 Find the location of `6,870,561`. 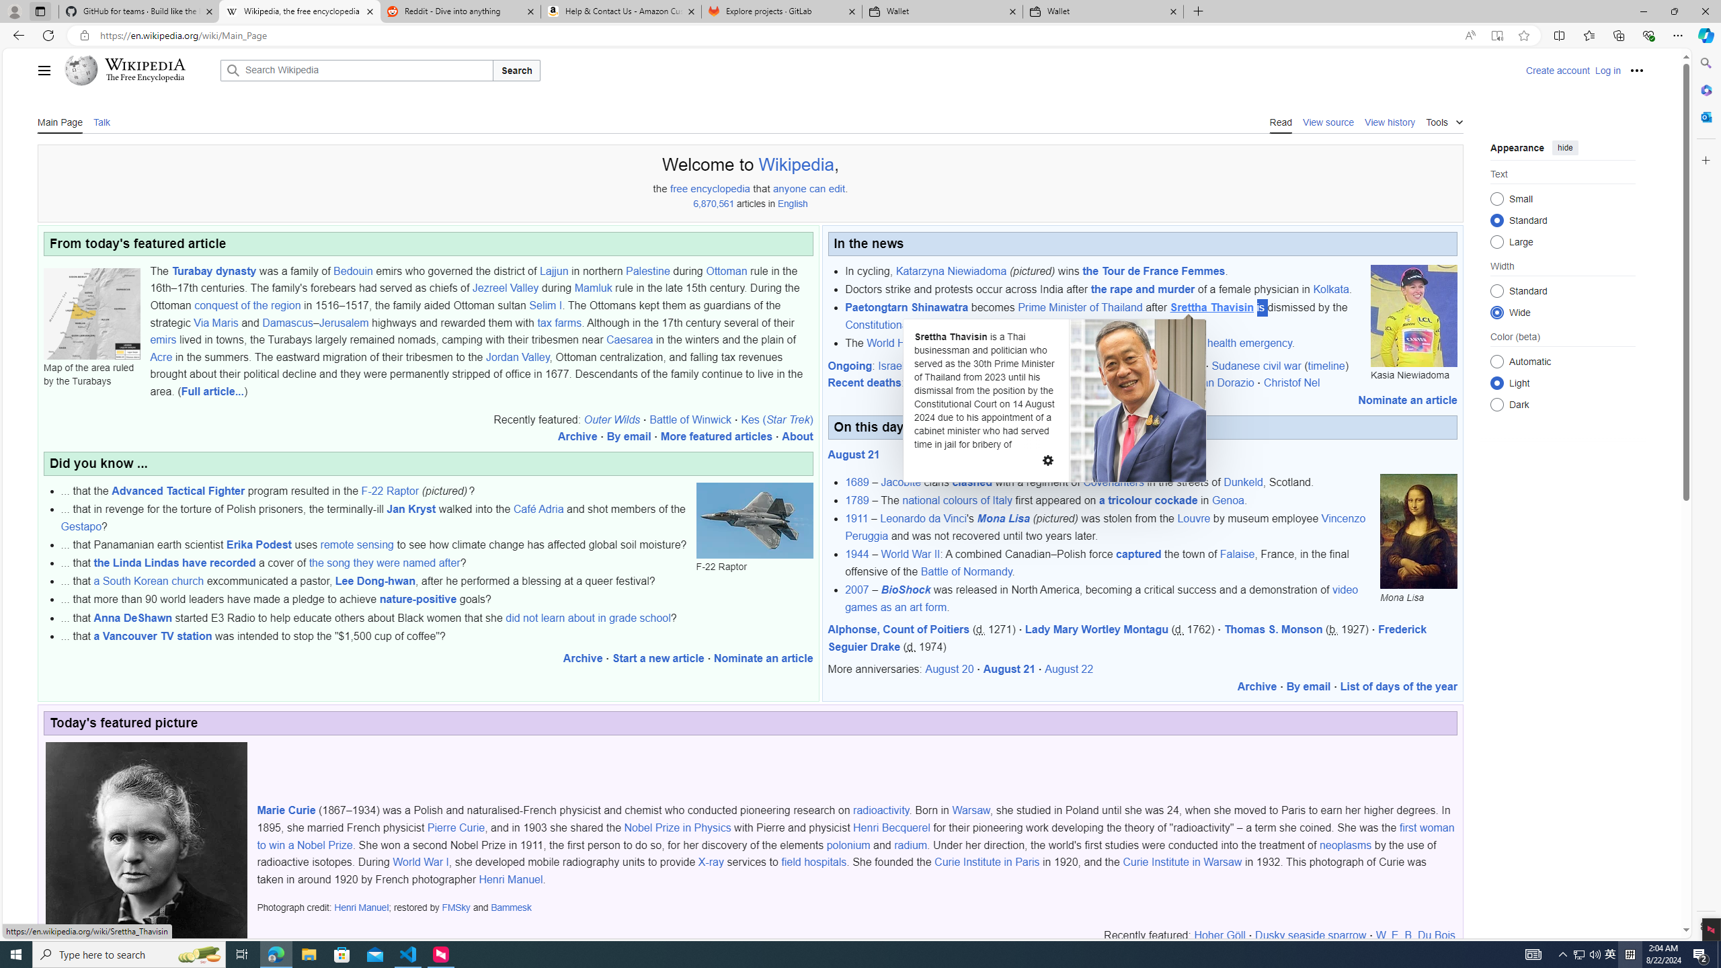

6,870,561 is located at coordinates (714, 204).